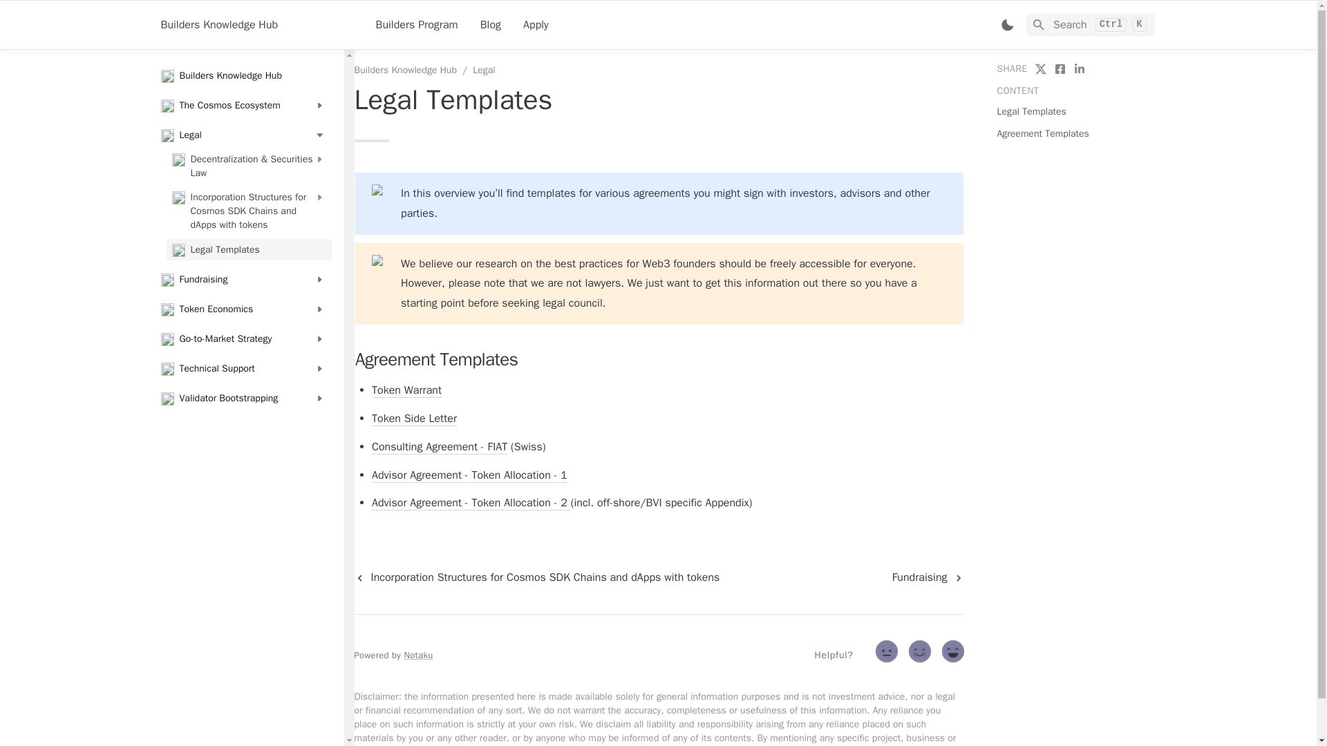 The width and height of the screenshot is (1327, 746). I want to click on The Cosmos Ecosystem, so click(1090, 25).